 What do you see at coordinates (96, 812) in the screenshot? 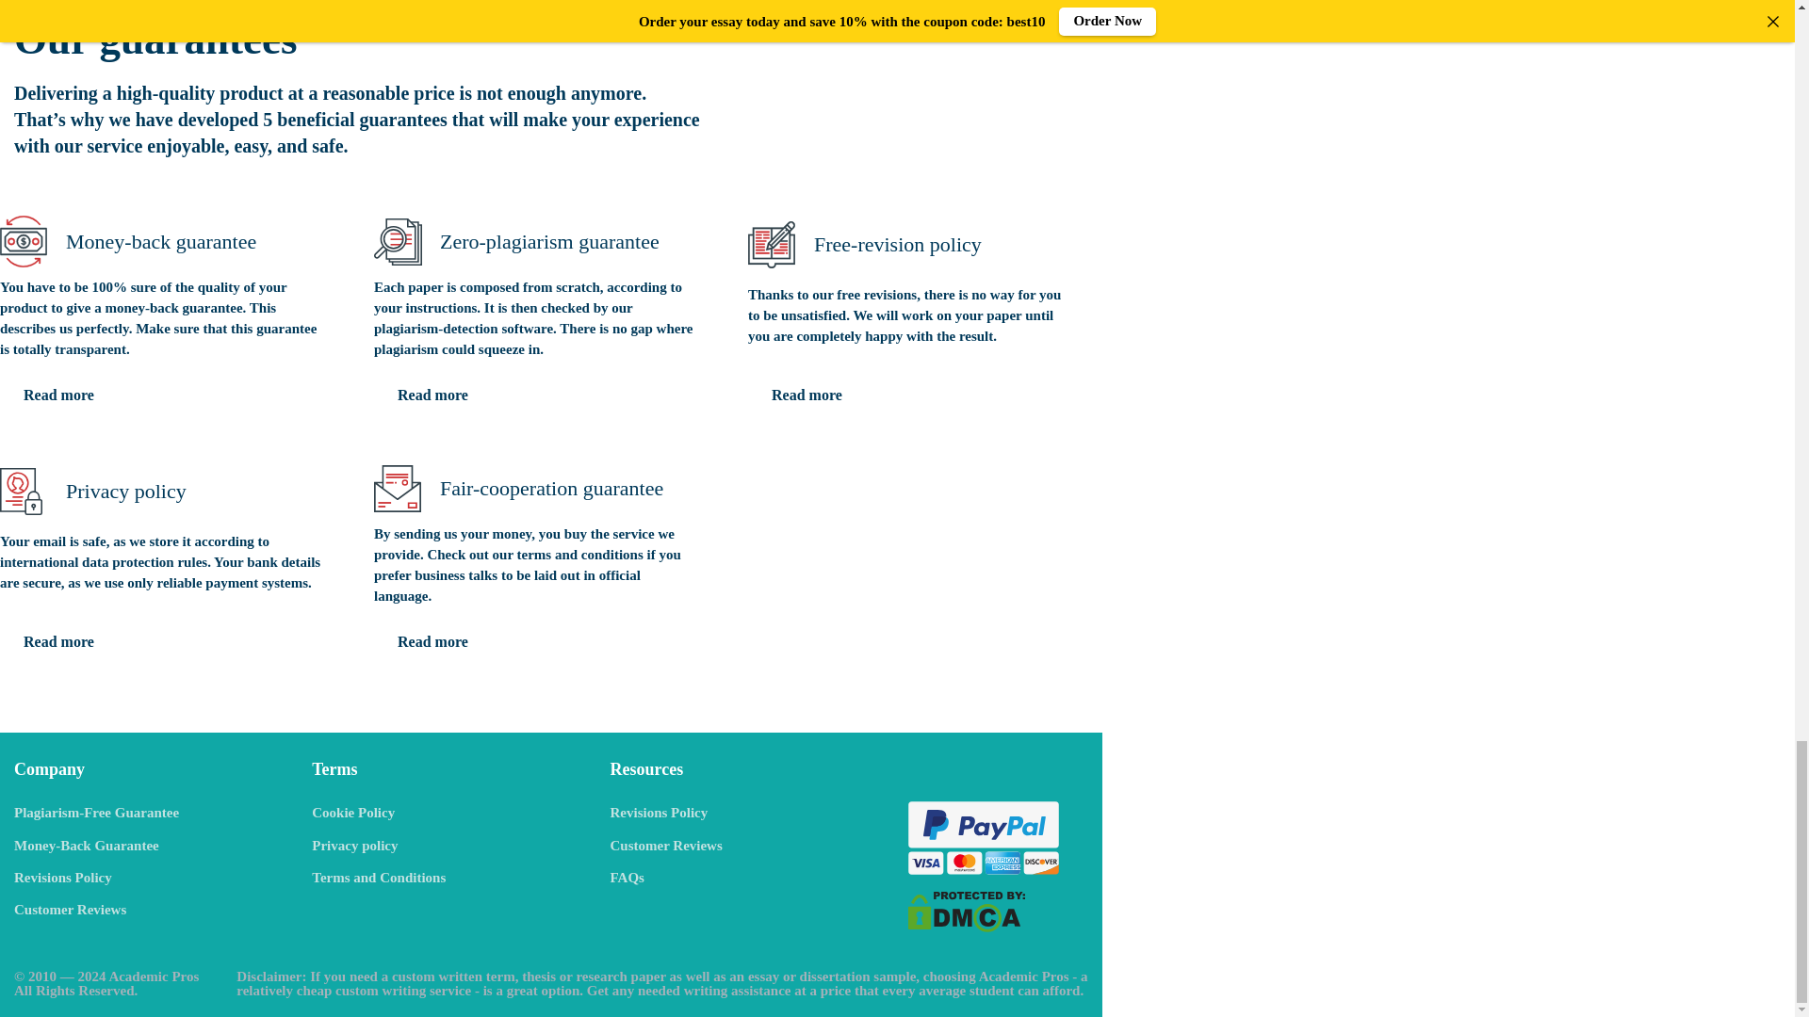
I see `Plagiarism-Free Guarantee` at bounding box center [96, 812].